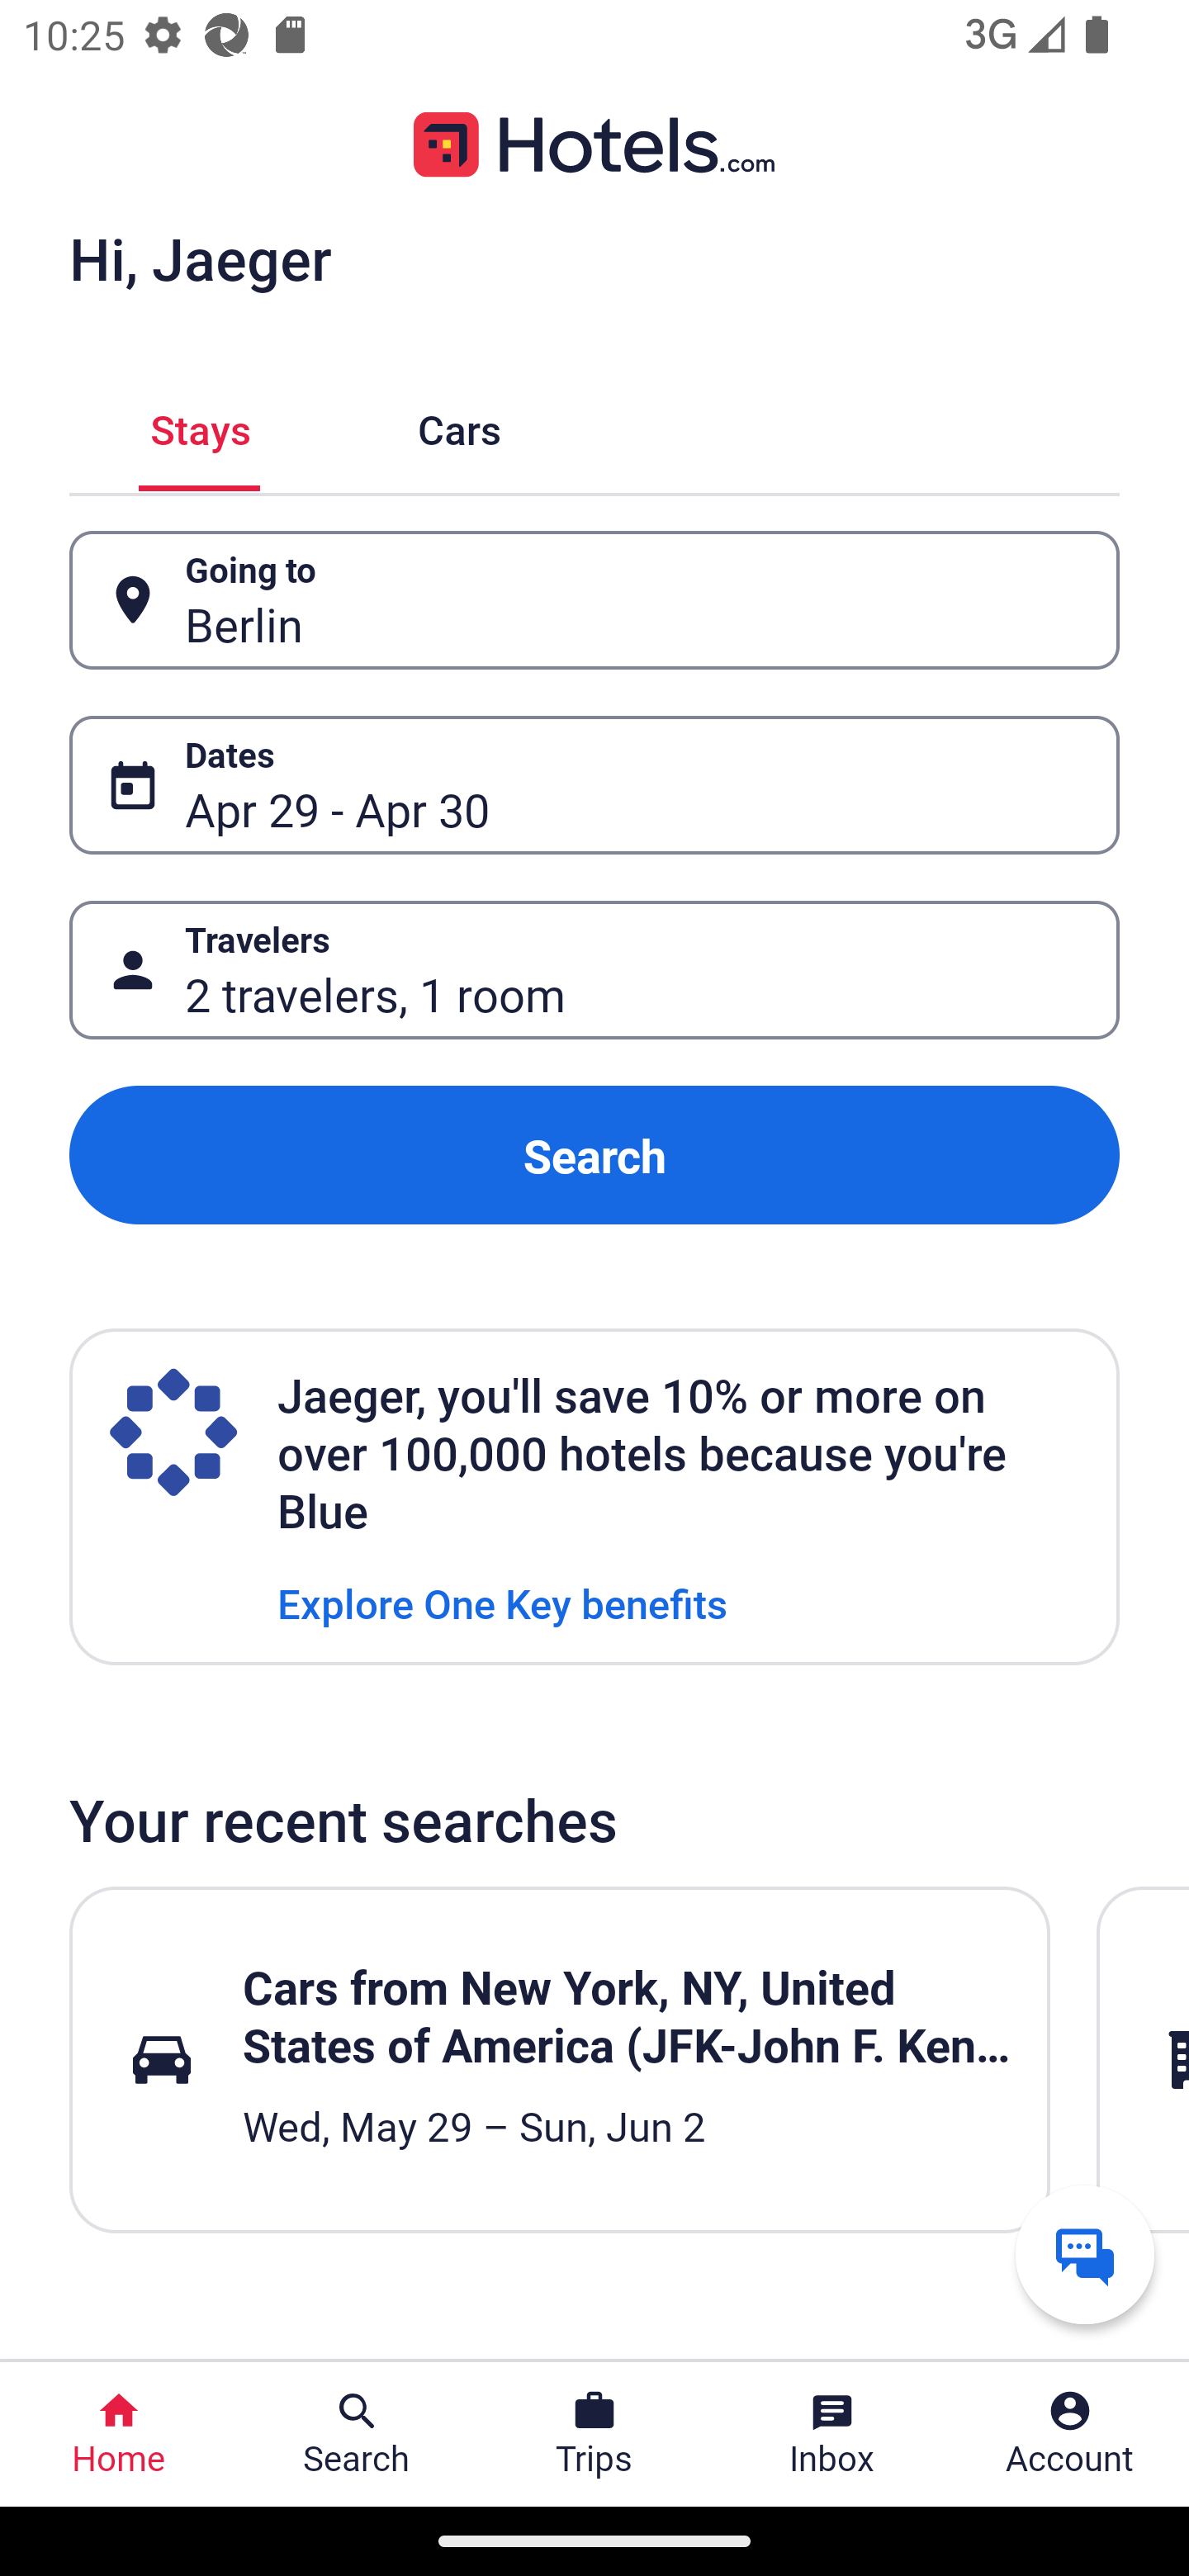 The width and height of the screenshot is (1189, 2576). What do you see at coordinates (357, 2434) in the screenshot?
I see `Search Search Button` at bounding box center [357, 2434].